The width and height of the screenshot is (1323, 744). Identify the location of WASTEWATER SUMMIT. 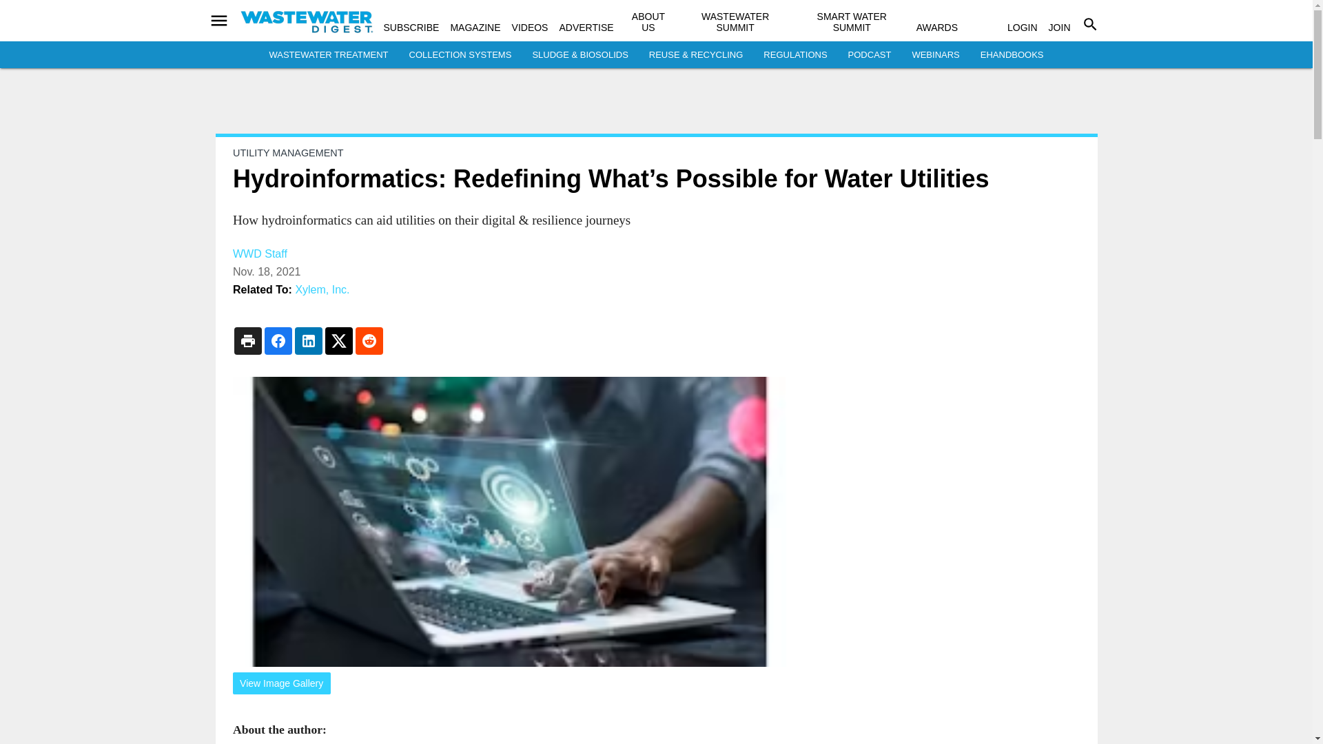
(735, 22).